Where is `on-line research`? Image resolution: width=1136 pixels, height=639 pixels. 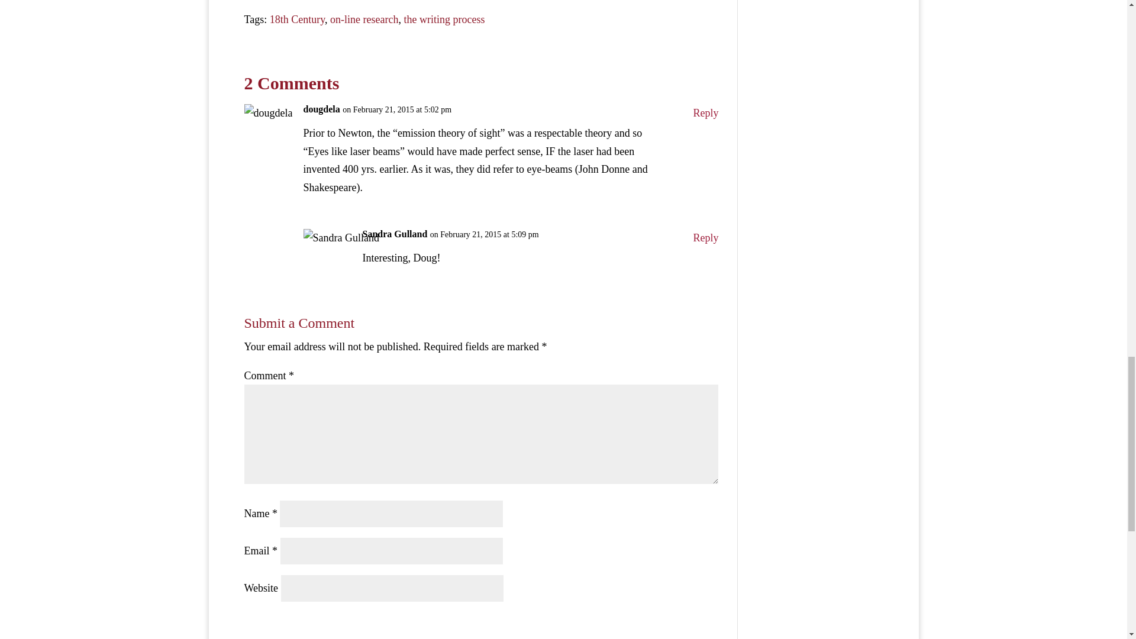 on-line research is located at coordinates (364, 19).